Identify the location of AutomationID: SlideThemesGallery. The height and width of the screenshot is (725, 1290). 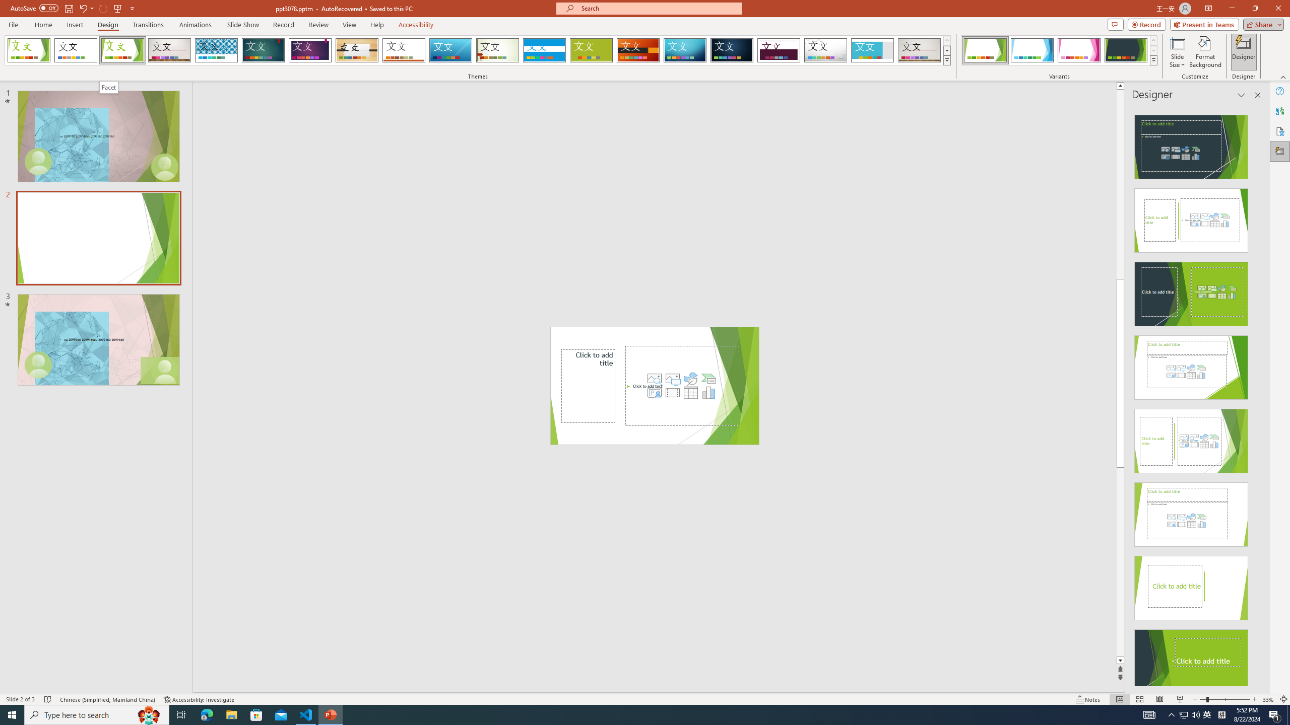
(478, 50).